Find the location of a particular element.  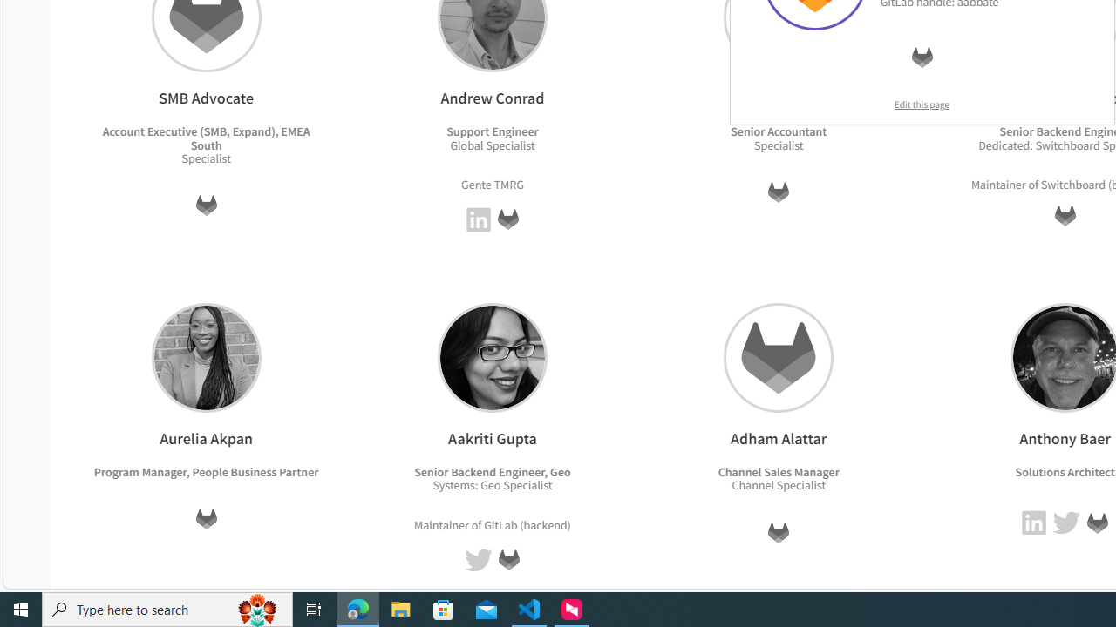

Adham Alattar is located at coordinates (779, 357).